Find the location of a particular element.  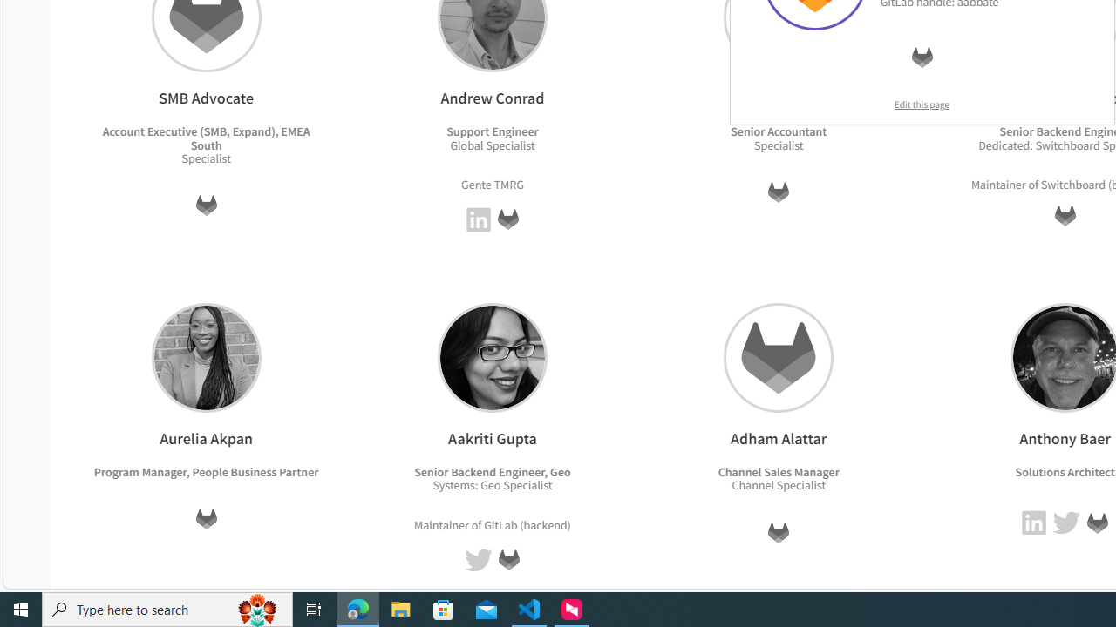

Adham Alattar is located at coordinates (779, 357).